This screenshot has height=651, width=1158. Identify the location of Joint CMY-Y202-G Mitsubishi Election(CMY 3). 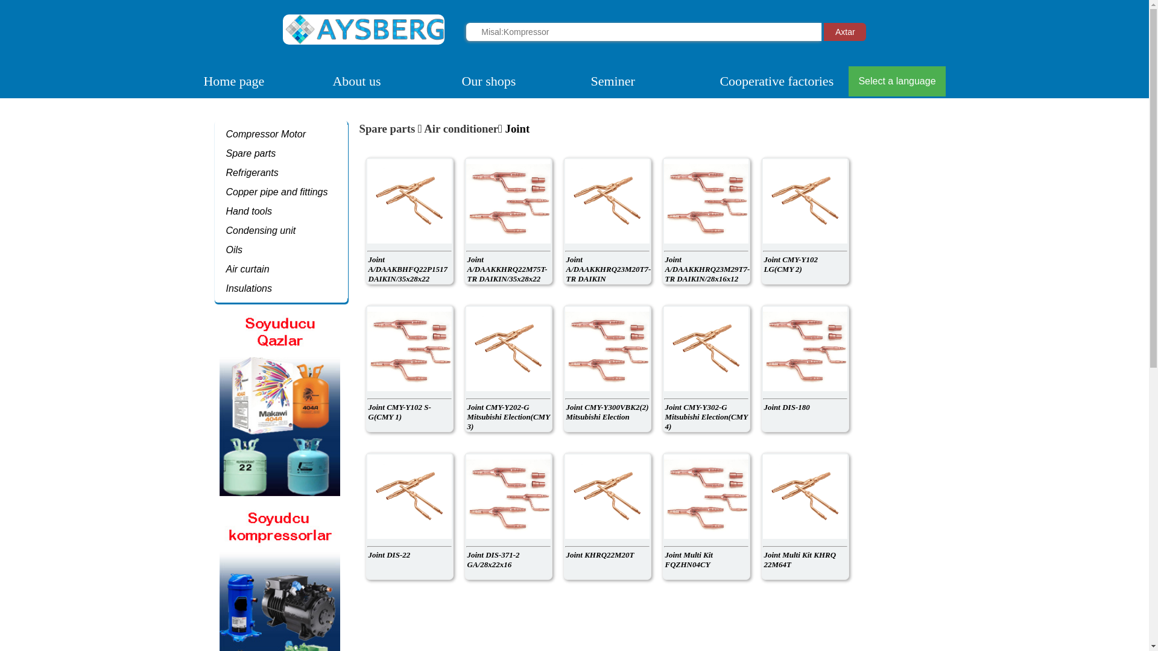
(508, 369).